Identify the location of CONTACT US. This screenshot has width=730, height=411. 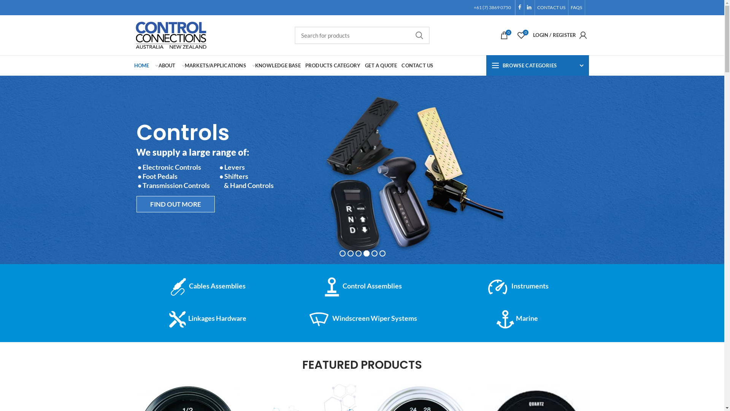
(417, 65).